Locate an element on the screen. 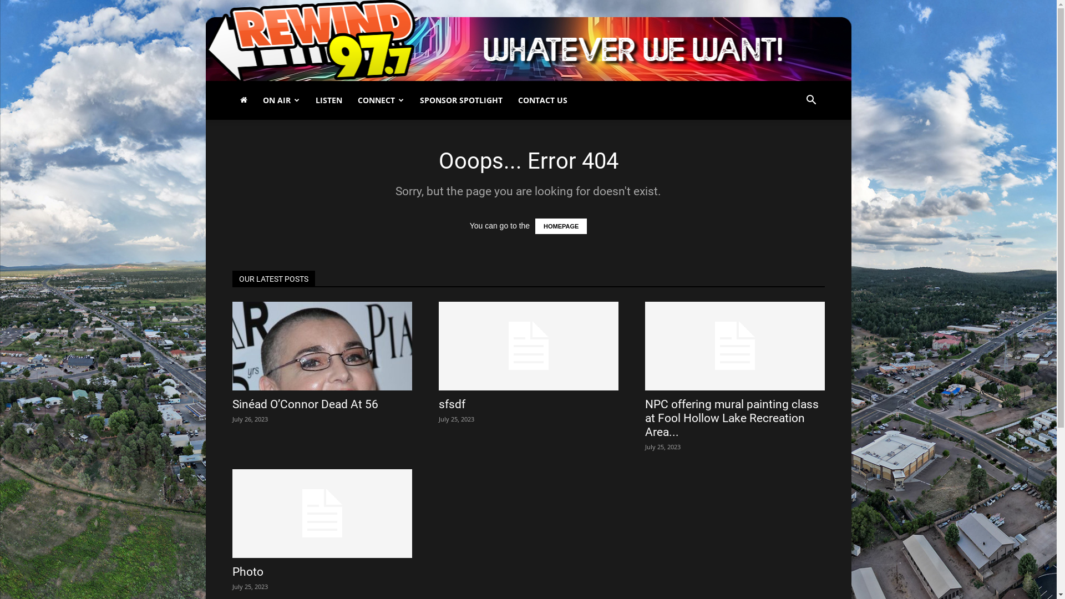 This screenshot has width=1065, height=599. SPONSOR SPOTLIGHT is located at coordinates (460, 100).